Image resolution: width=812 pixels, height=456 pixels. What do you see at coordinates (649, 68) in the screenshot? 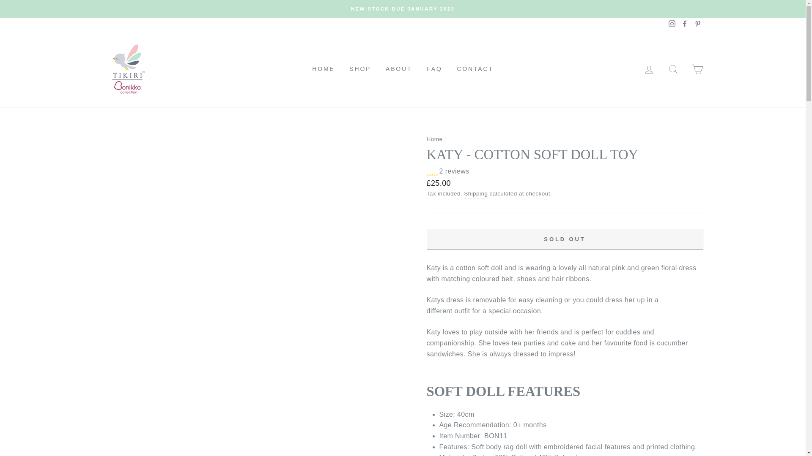
I see `LOG IN` at bounding box center [649, 68].